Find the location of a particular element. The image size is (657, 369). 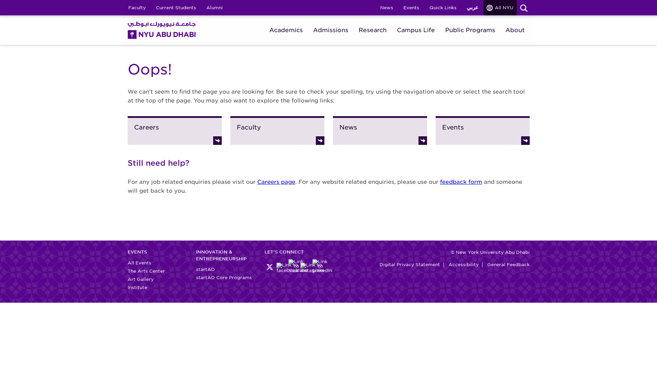

All NYU is located at coordinates (500, 8).